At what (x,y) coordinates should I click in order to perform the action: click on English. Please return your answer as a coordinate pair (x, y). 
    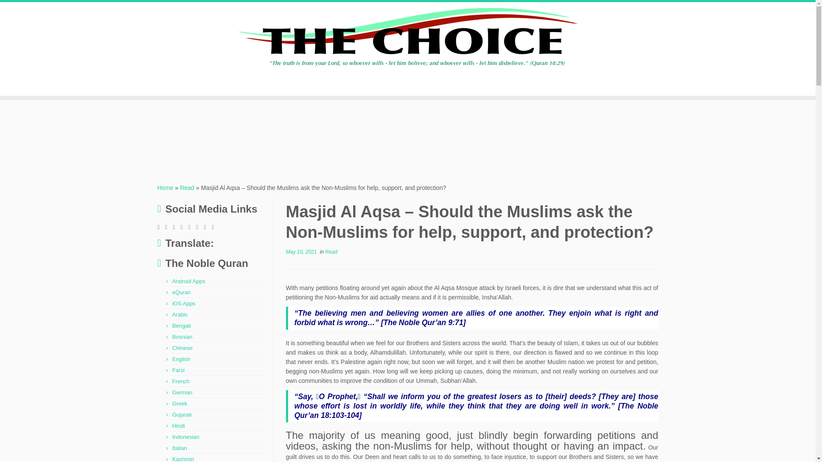
    Looking at the image, I should click on (181, 358).